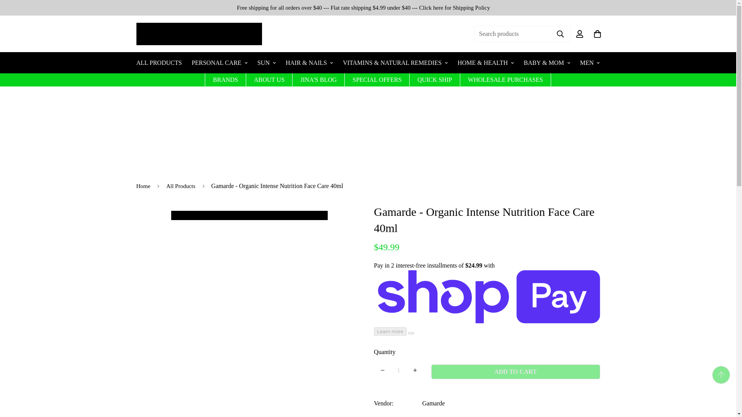  What do you see at coordinates (158, 63) in the screenshot?
I see `ALL PRODUCTS` at bounding box center [158, 63].